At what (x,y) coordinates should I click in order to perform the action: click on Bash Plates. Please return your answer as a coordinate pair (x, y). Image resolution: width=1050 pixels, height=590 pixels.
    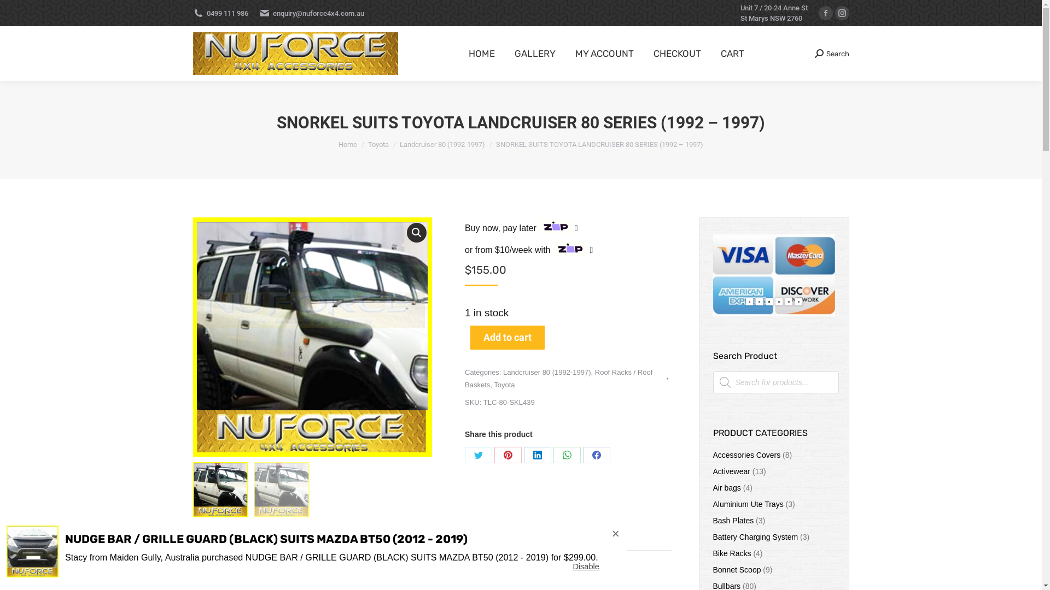
    Looking at the image, I should click on (734, 521).